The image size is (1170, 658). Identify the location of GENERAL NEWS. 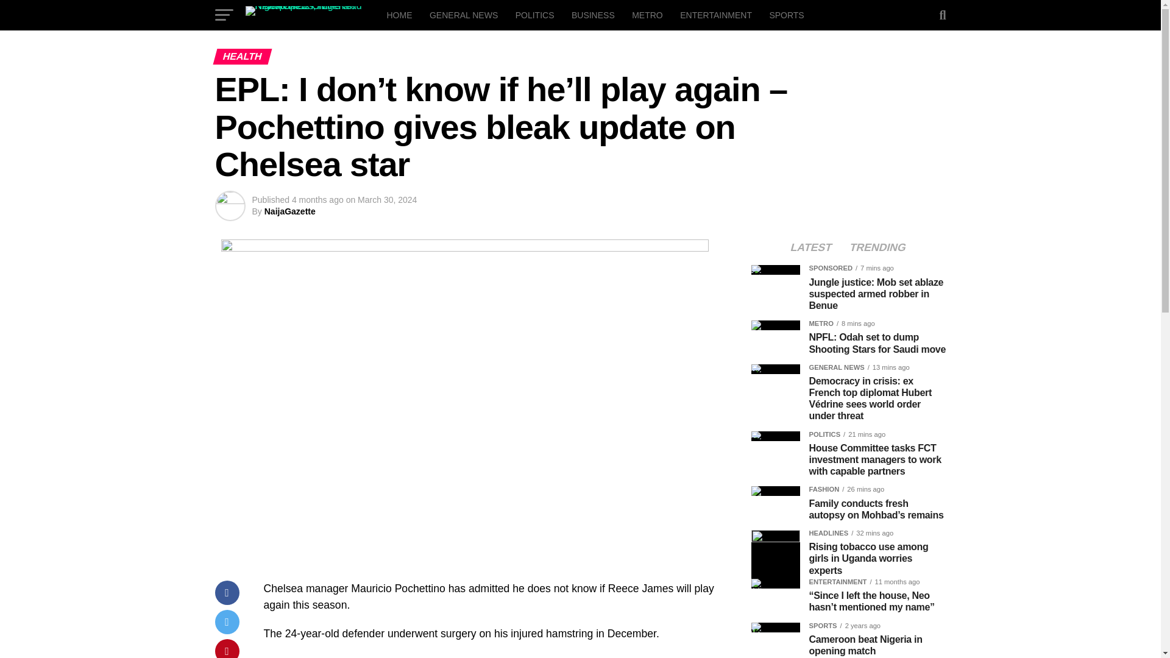
(464, 15).